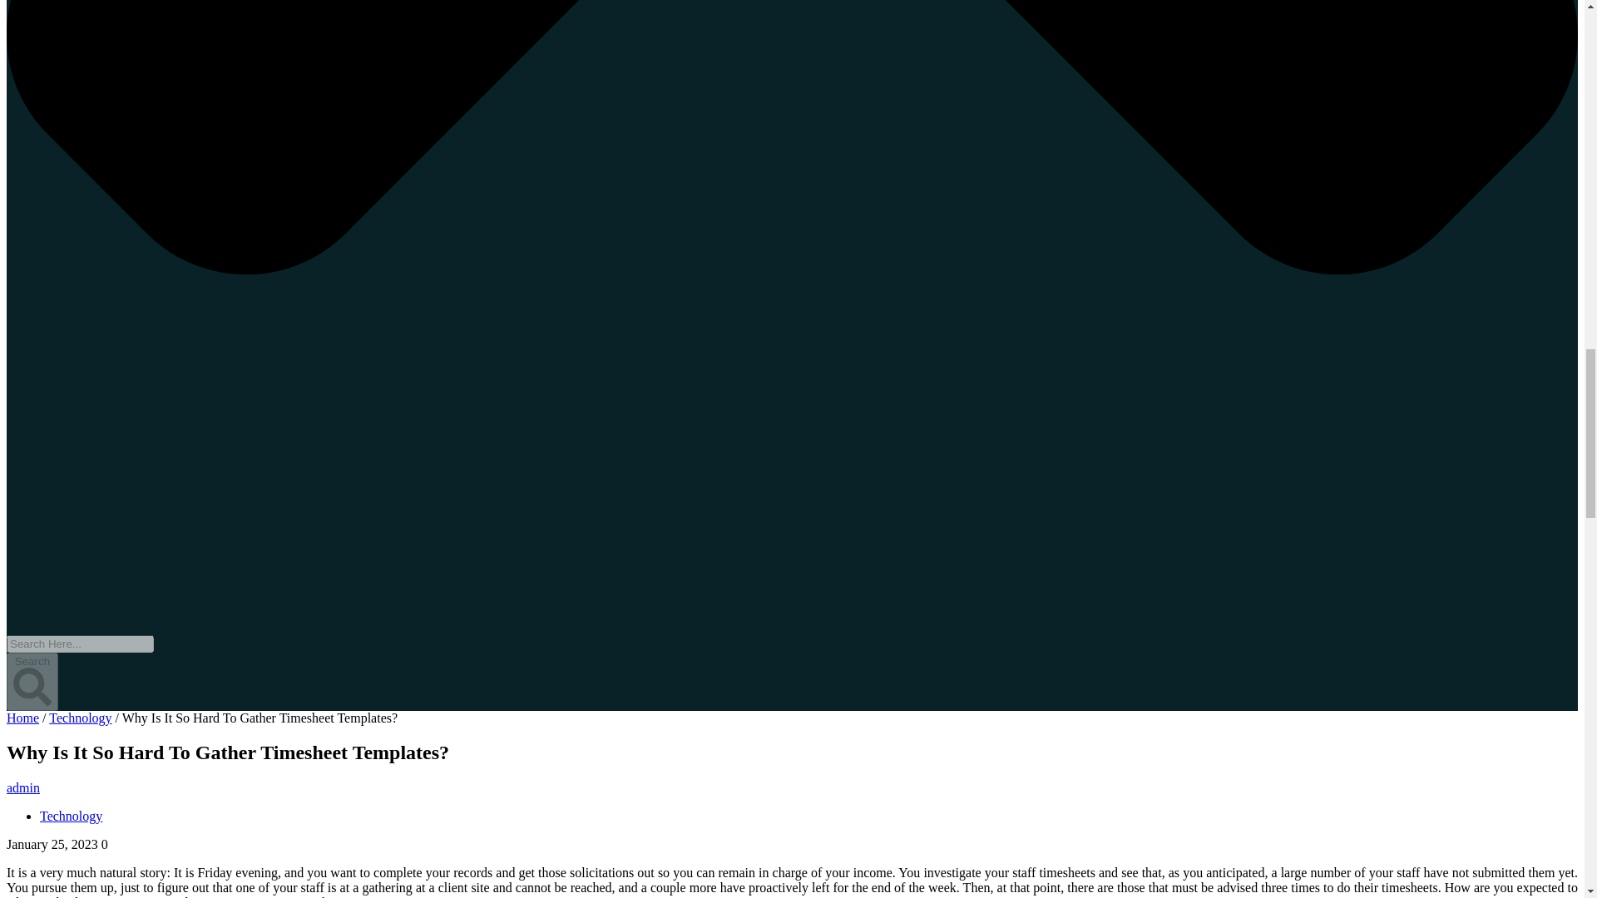  Describe the element at coordinates (80, 718) in the screenshot. I see `Technology` at that location.